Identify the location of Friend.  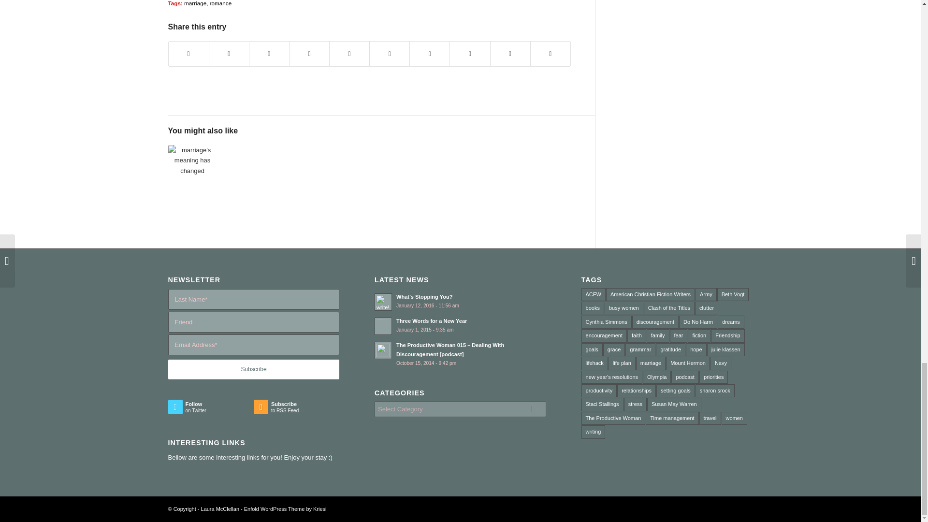
(253, 322).